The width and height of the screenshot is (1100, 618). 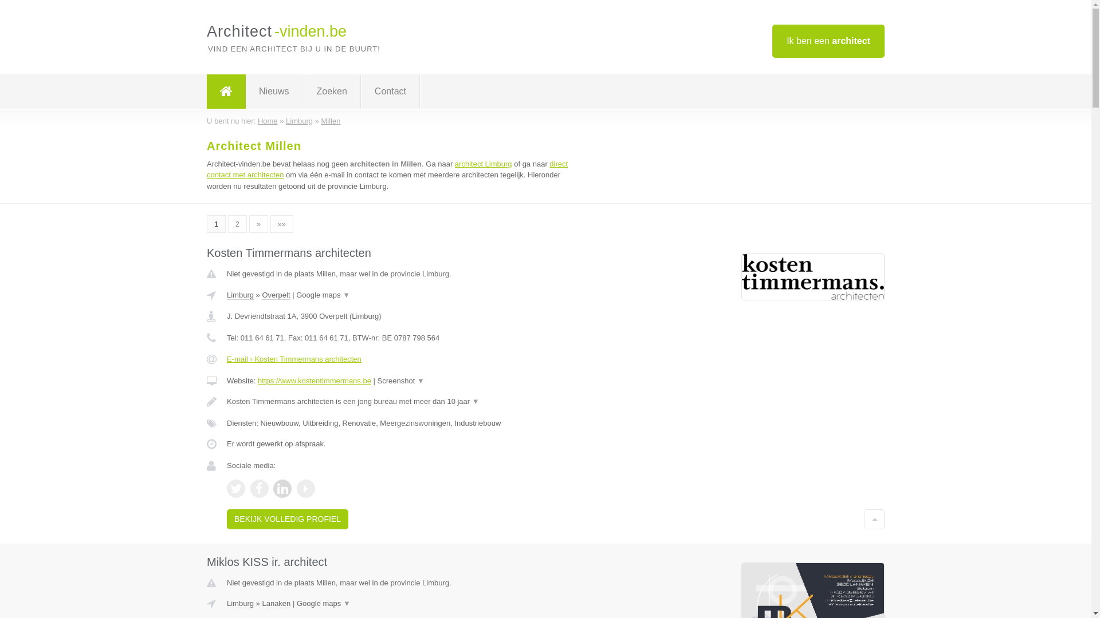 What do you see at coordinates (276, 604) in the screenshot?
I see `Lanaken` at bounding box center [276, 604].